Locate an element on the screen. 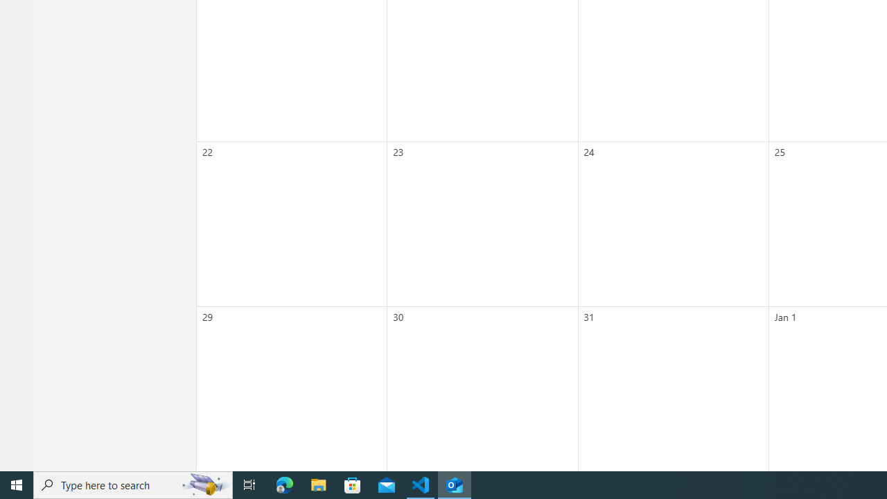 This screenshot has width=887, height=499. File Explorer is located at coordinates (319, 485).